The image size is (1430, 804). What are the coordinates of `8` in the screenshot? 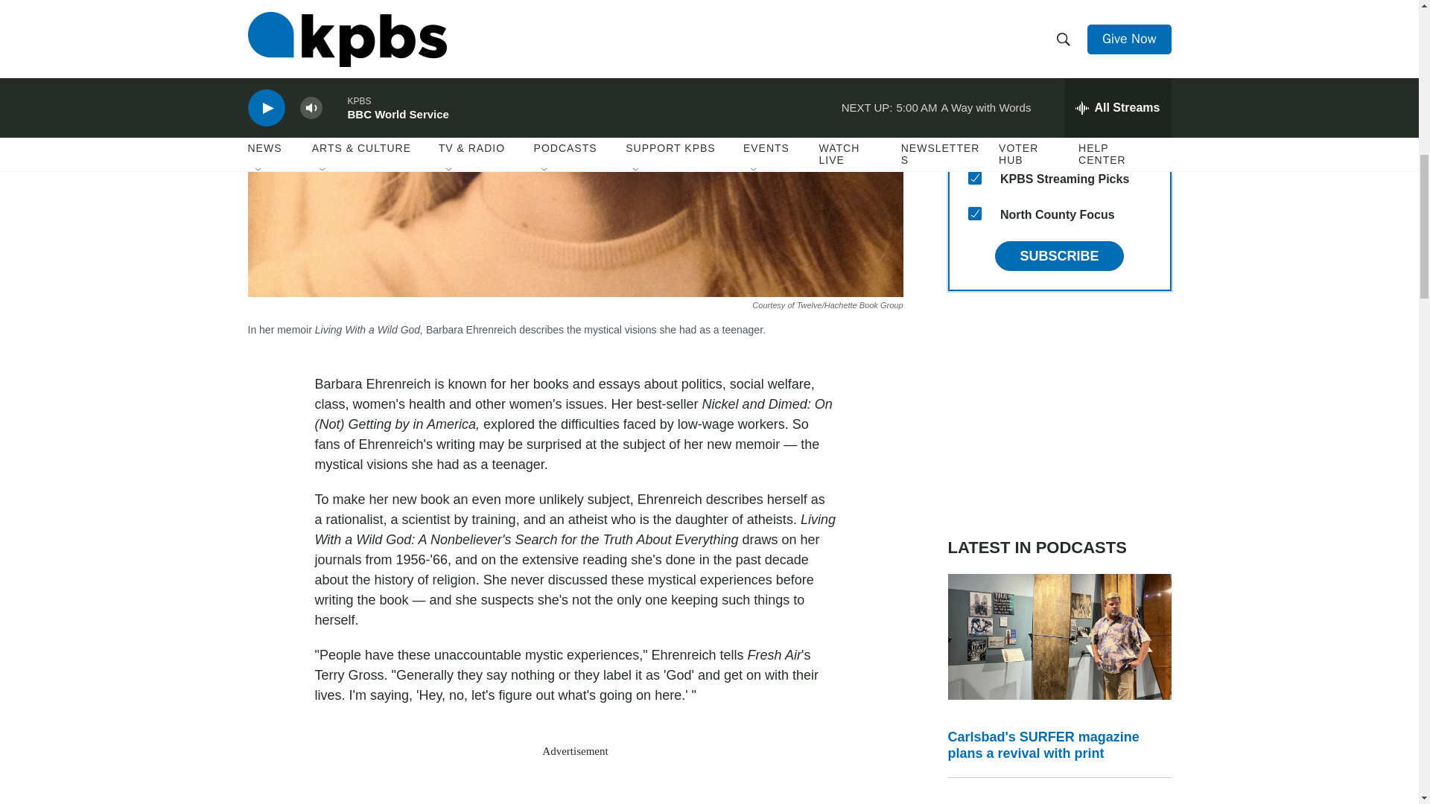 It's located at (974, 178).